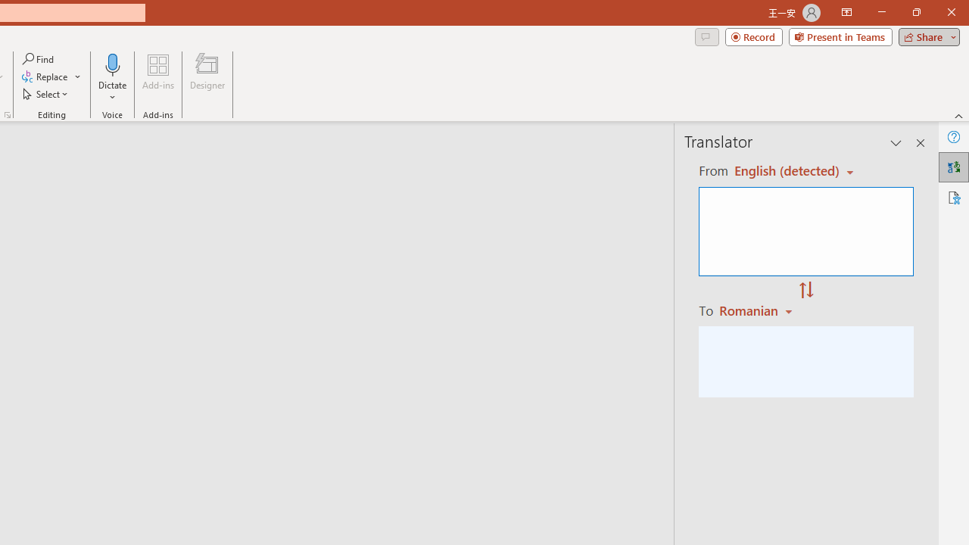 This screenshot has height=545, width=969. What do you see at coordinates (758, 310) in the screenshot?
I see `Romanian` at bounding box center [758, 310].